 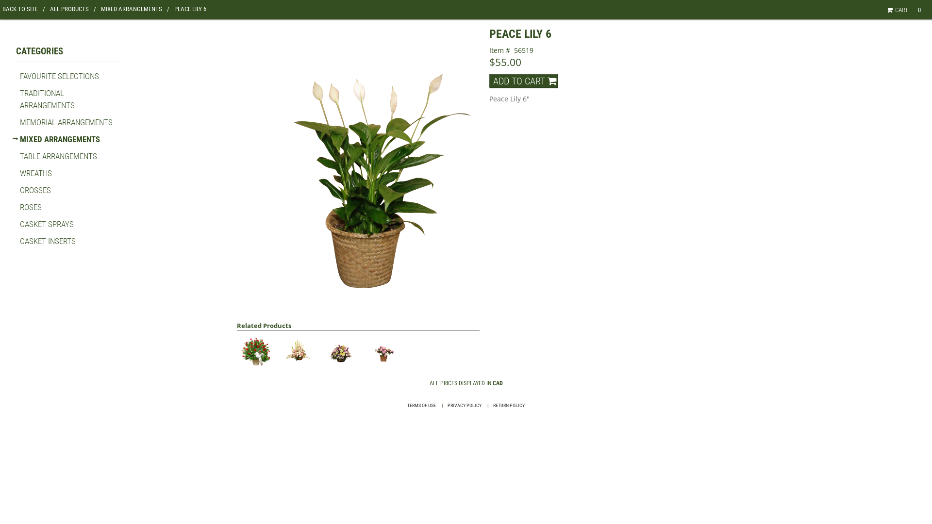 I want to click on CART, so click(x=899, y=10).